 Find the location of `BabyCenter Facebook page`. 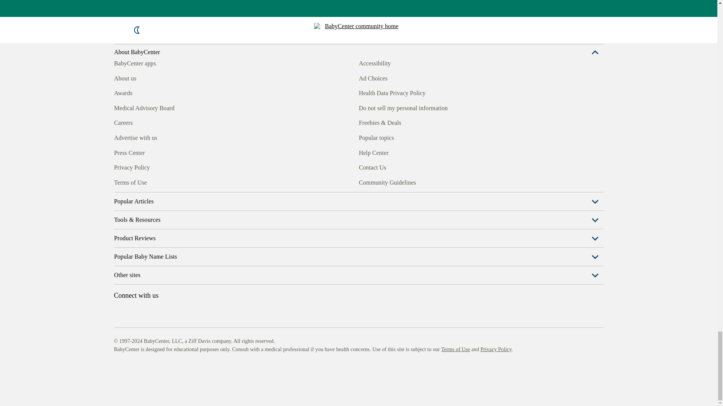

BabyCenter Facebook page is located at coordinates (119, 377).